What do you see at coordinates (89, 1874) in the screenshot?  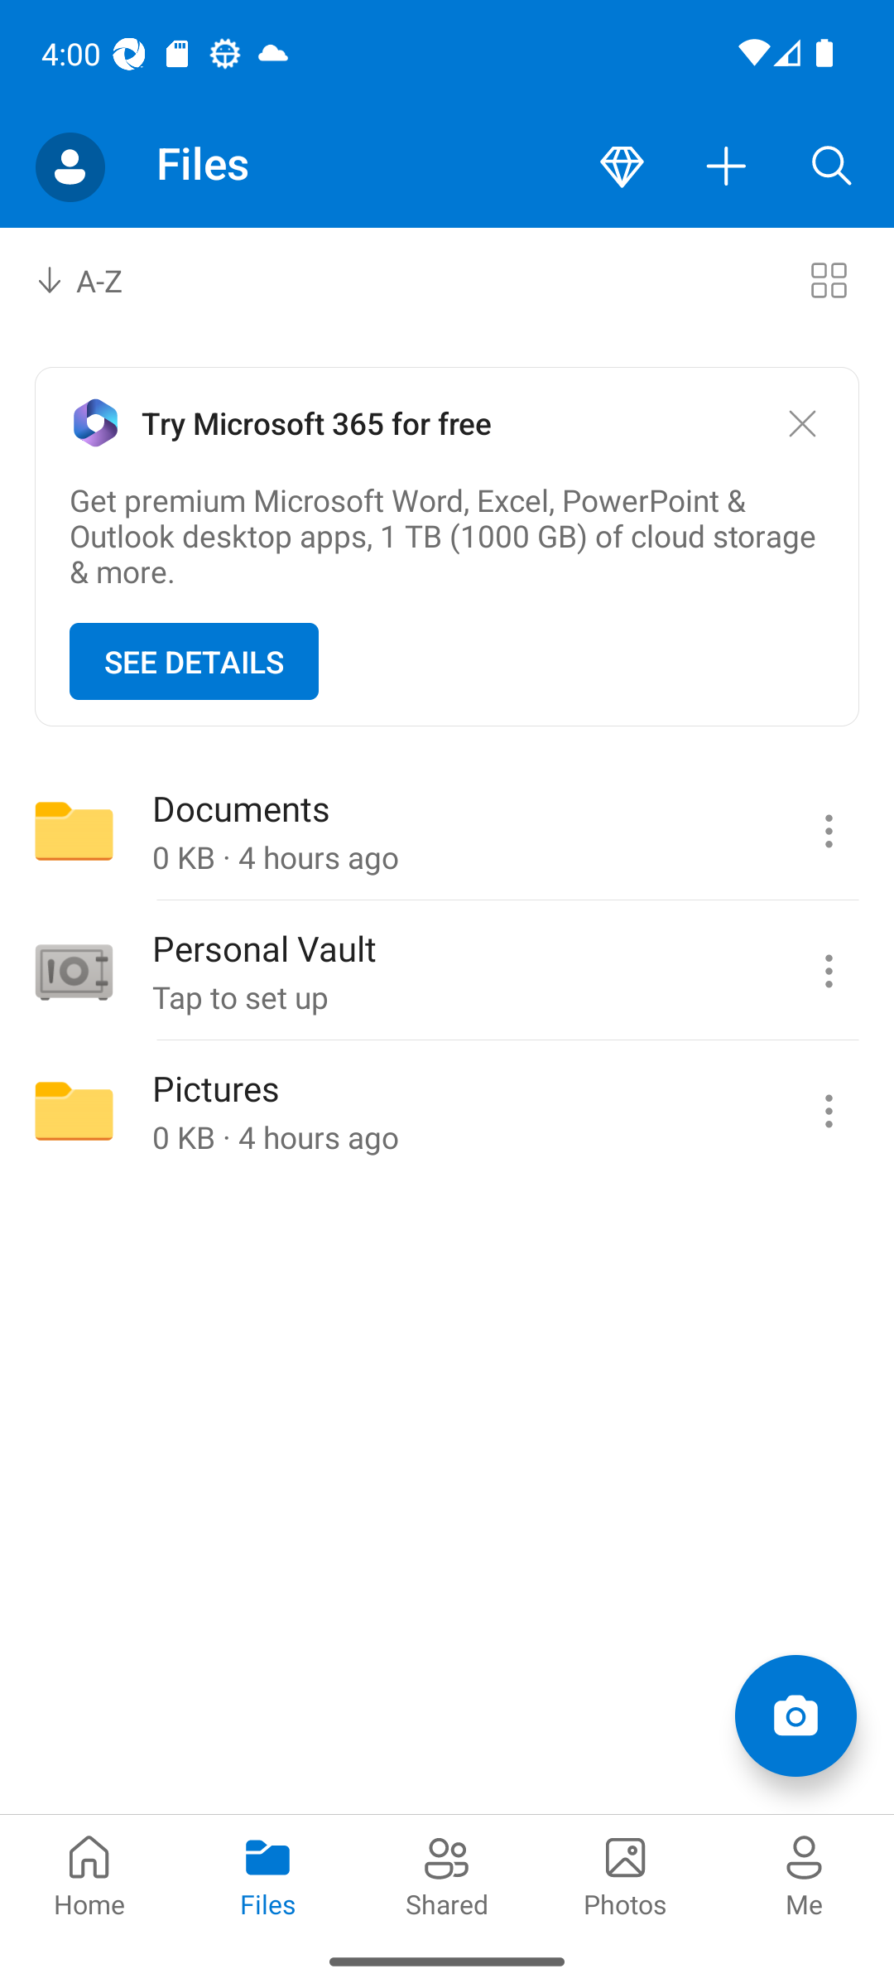 I see `Home pivot Home` at bounding box center [89, 1874].